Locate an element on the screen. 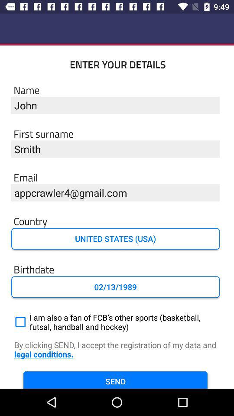 The width and height of the screenshot is (234, 416). open item above the i am also is located at coordinates (115, 287).